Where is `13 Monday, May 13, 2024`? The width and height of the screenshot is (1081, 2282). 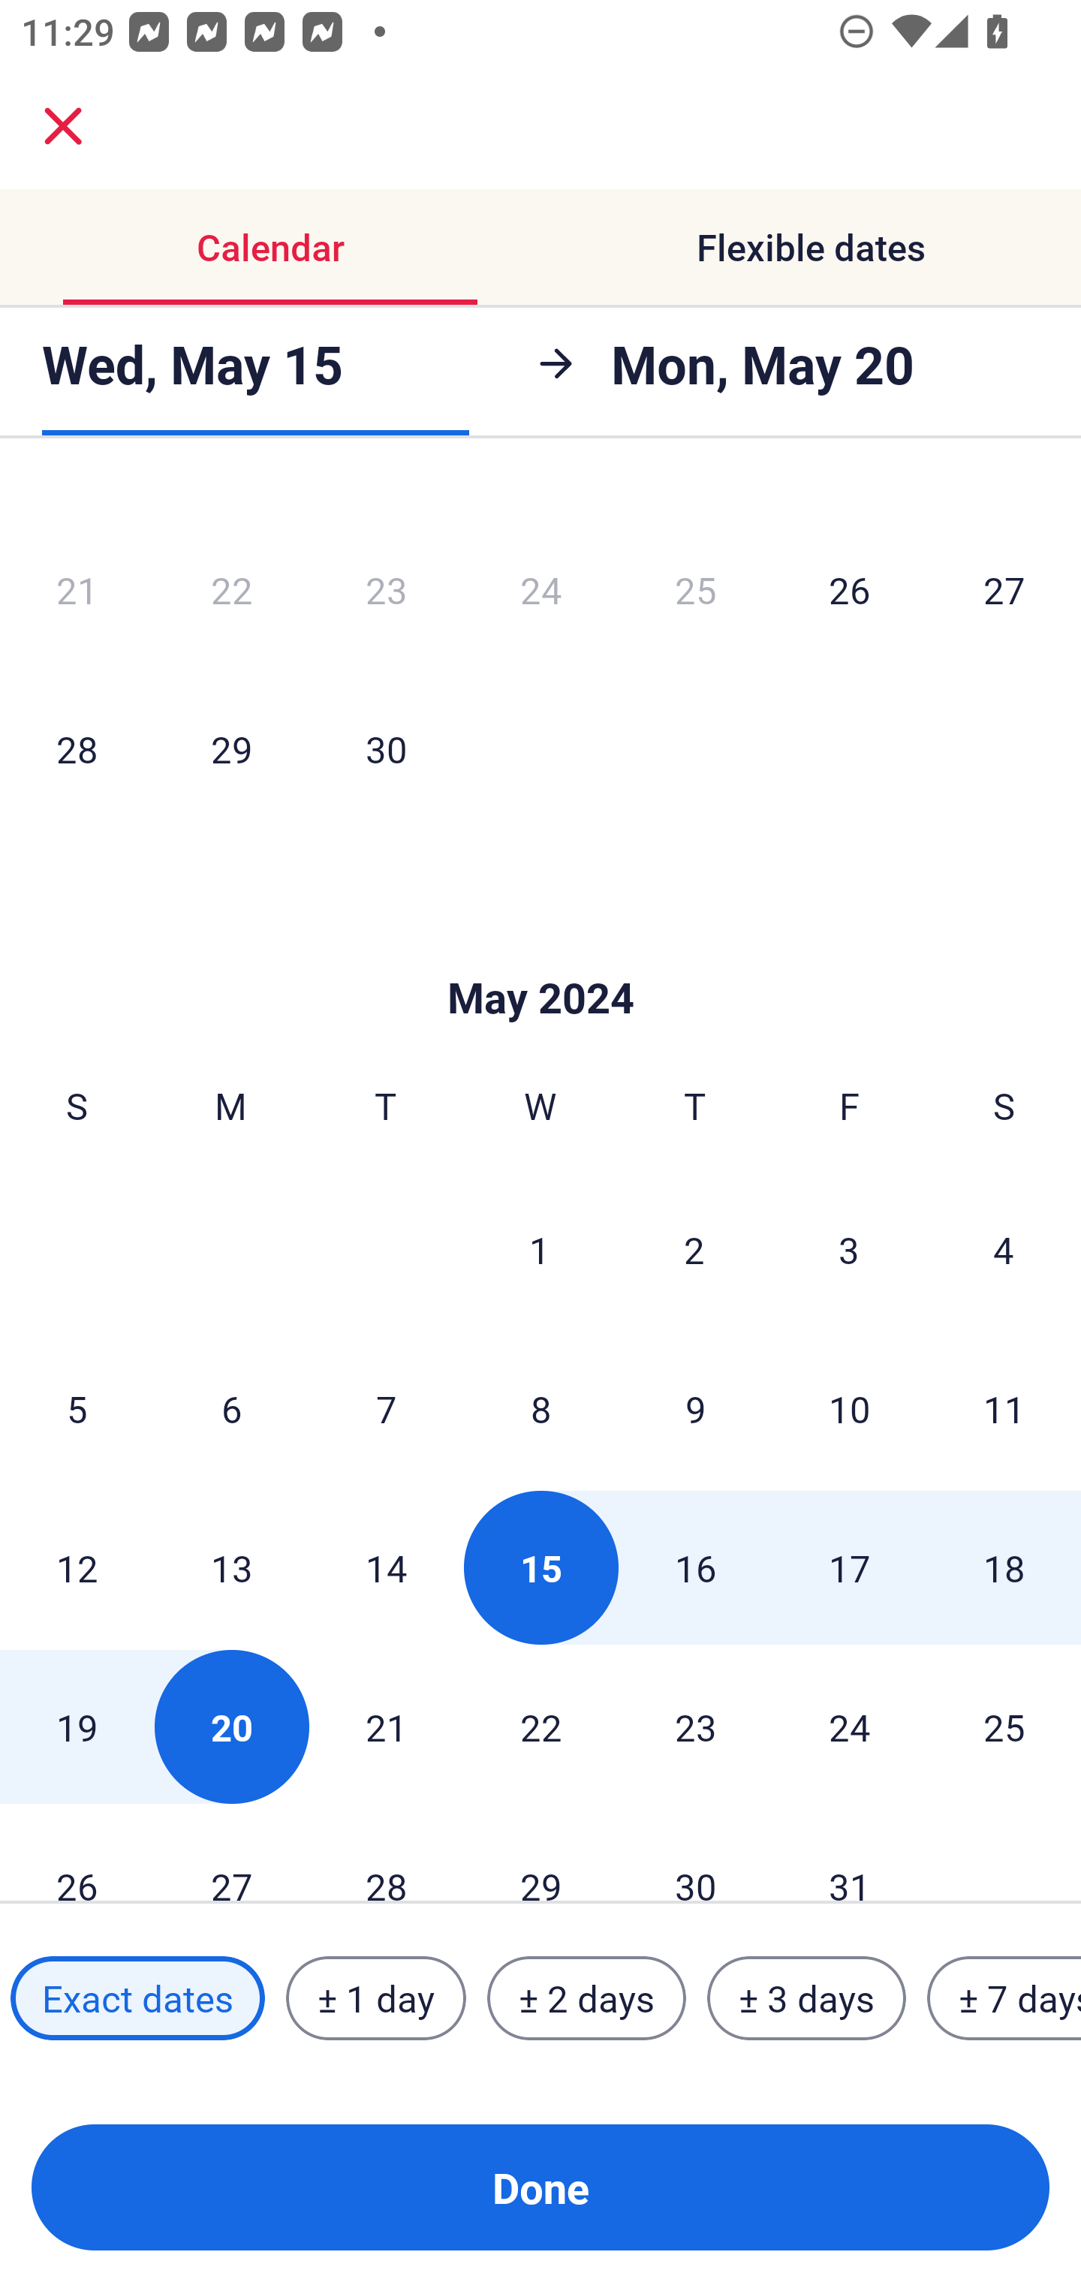
13 Monday, May 13, 2024 is located at coordinates (231, 1567).